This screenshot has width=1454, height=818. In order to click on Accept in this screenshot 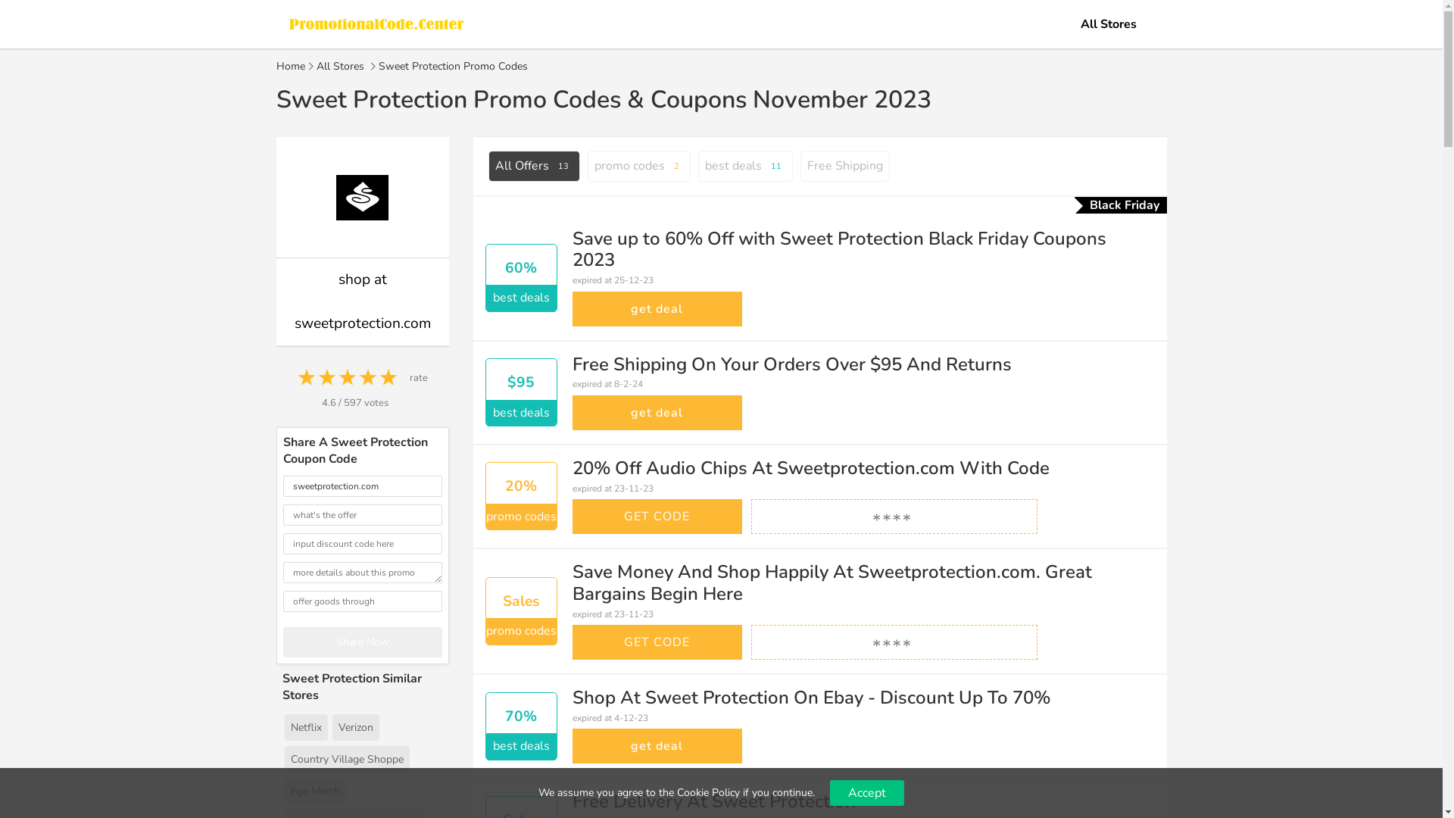, I will do `click(867, 793)`.